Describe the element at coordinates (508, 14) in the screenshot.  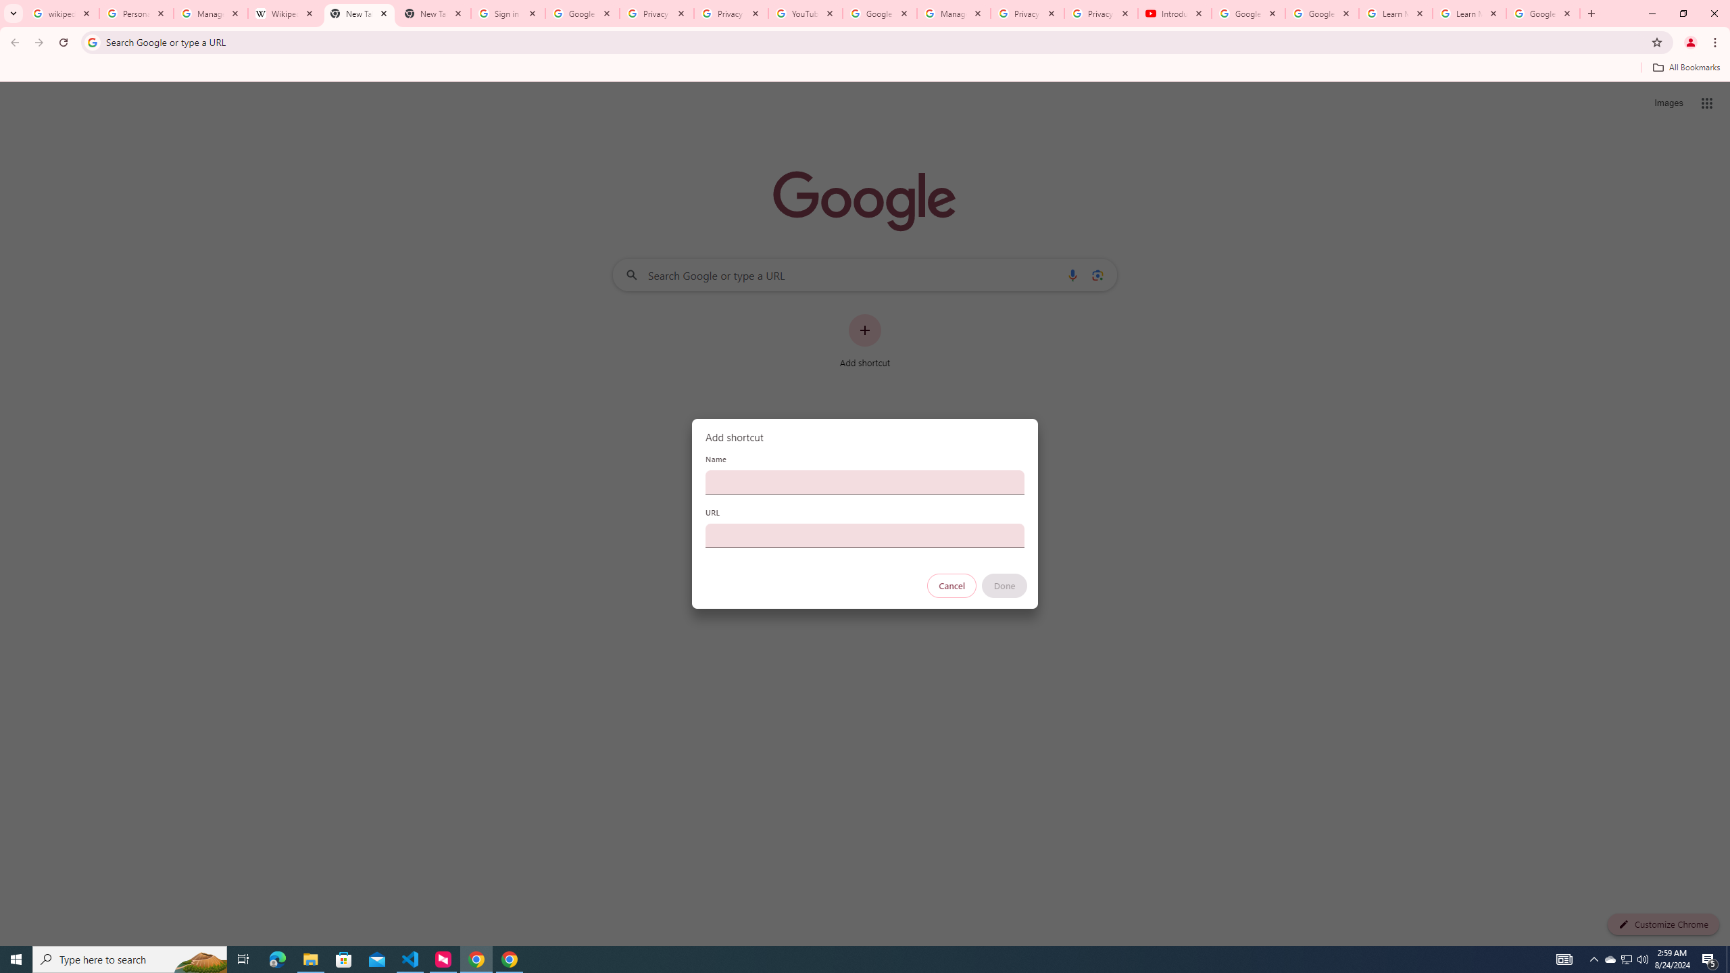
I see `Sign in - Google Accounts` at that location.